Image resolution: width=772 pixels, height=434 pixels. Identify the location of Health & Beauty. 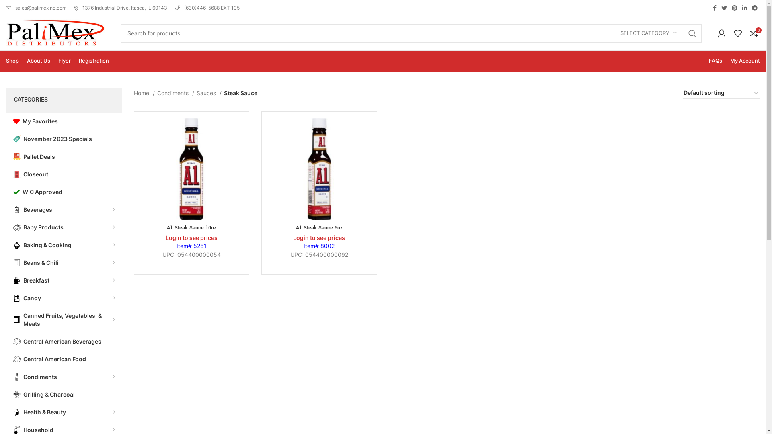
(64, 412).